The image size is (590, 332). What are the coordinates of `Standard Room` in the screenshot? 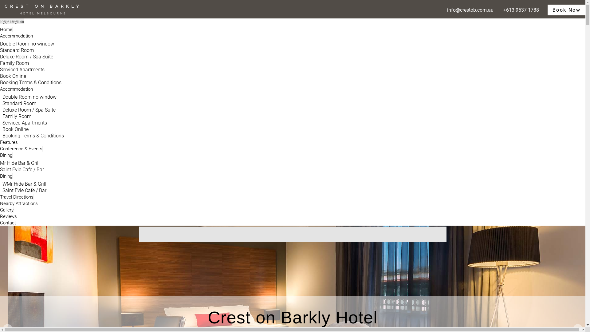 It's located at (17, 50).